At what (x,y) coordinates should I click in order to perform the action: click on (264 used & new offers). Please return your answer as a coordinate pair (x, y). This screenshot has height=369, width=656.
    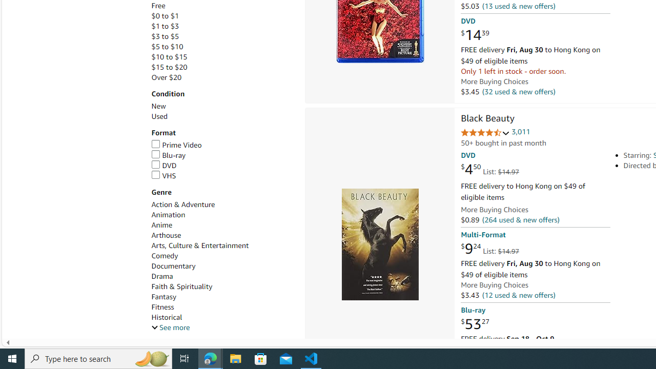
    Looking at the image, I should click on (520, 220).